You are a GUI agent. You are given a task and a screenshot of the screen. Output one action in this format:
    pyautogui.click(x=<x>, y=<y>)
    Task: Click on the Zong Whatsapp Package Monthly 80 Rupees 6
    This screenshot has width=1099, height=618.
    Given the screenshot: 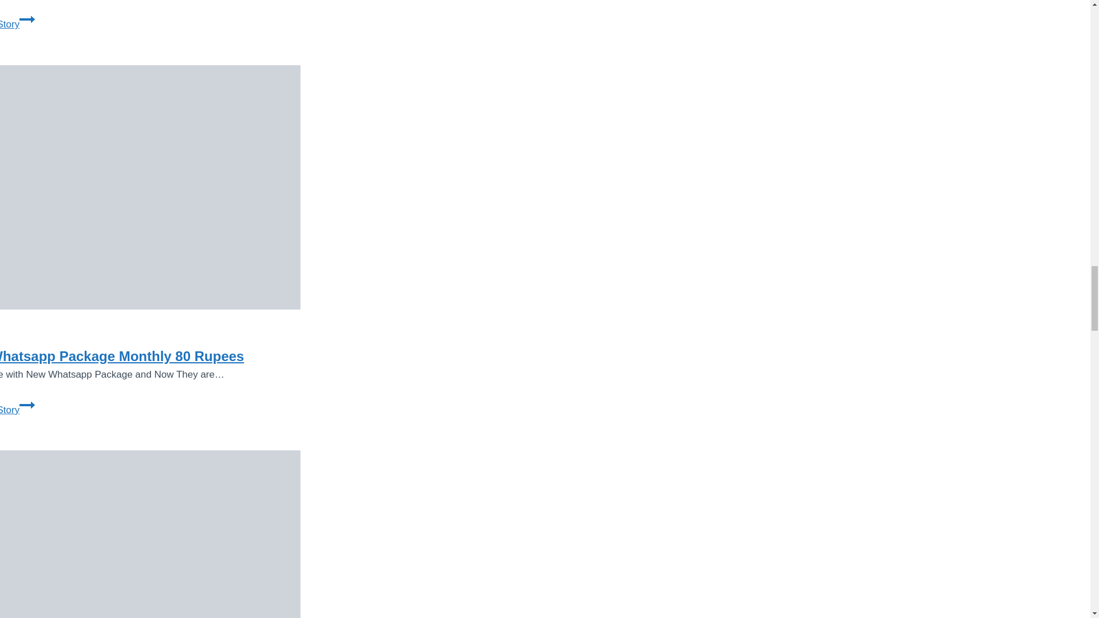 What is the action you would take?
    pyautogui.click(x=150, y=188)
    